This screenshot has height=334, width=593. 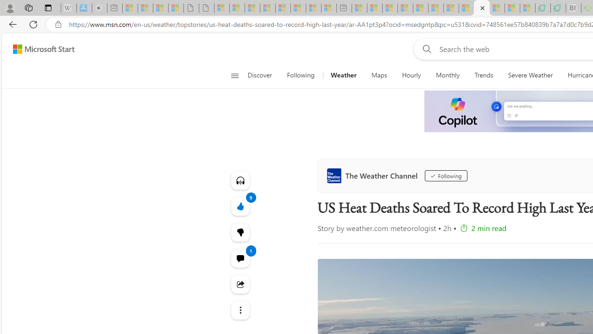 I want to click on Weather, so click(x=343, y=75).